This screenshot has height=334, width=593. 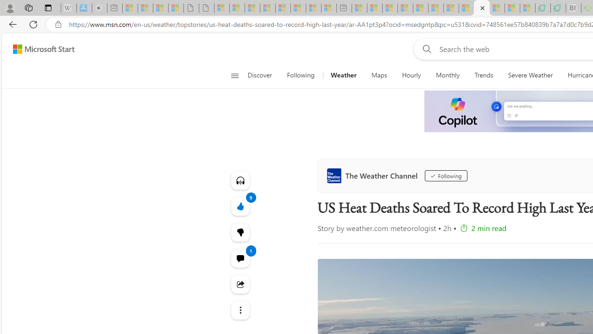 I want to click on Weather, so click(x=343, y=75).